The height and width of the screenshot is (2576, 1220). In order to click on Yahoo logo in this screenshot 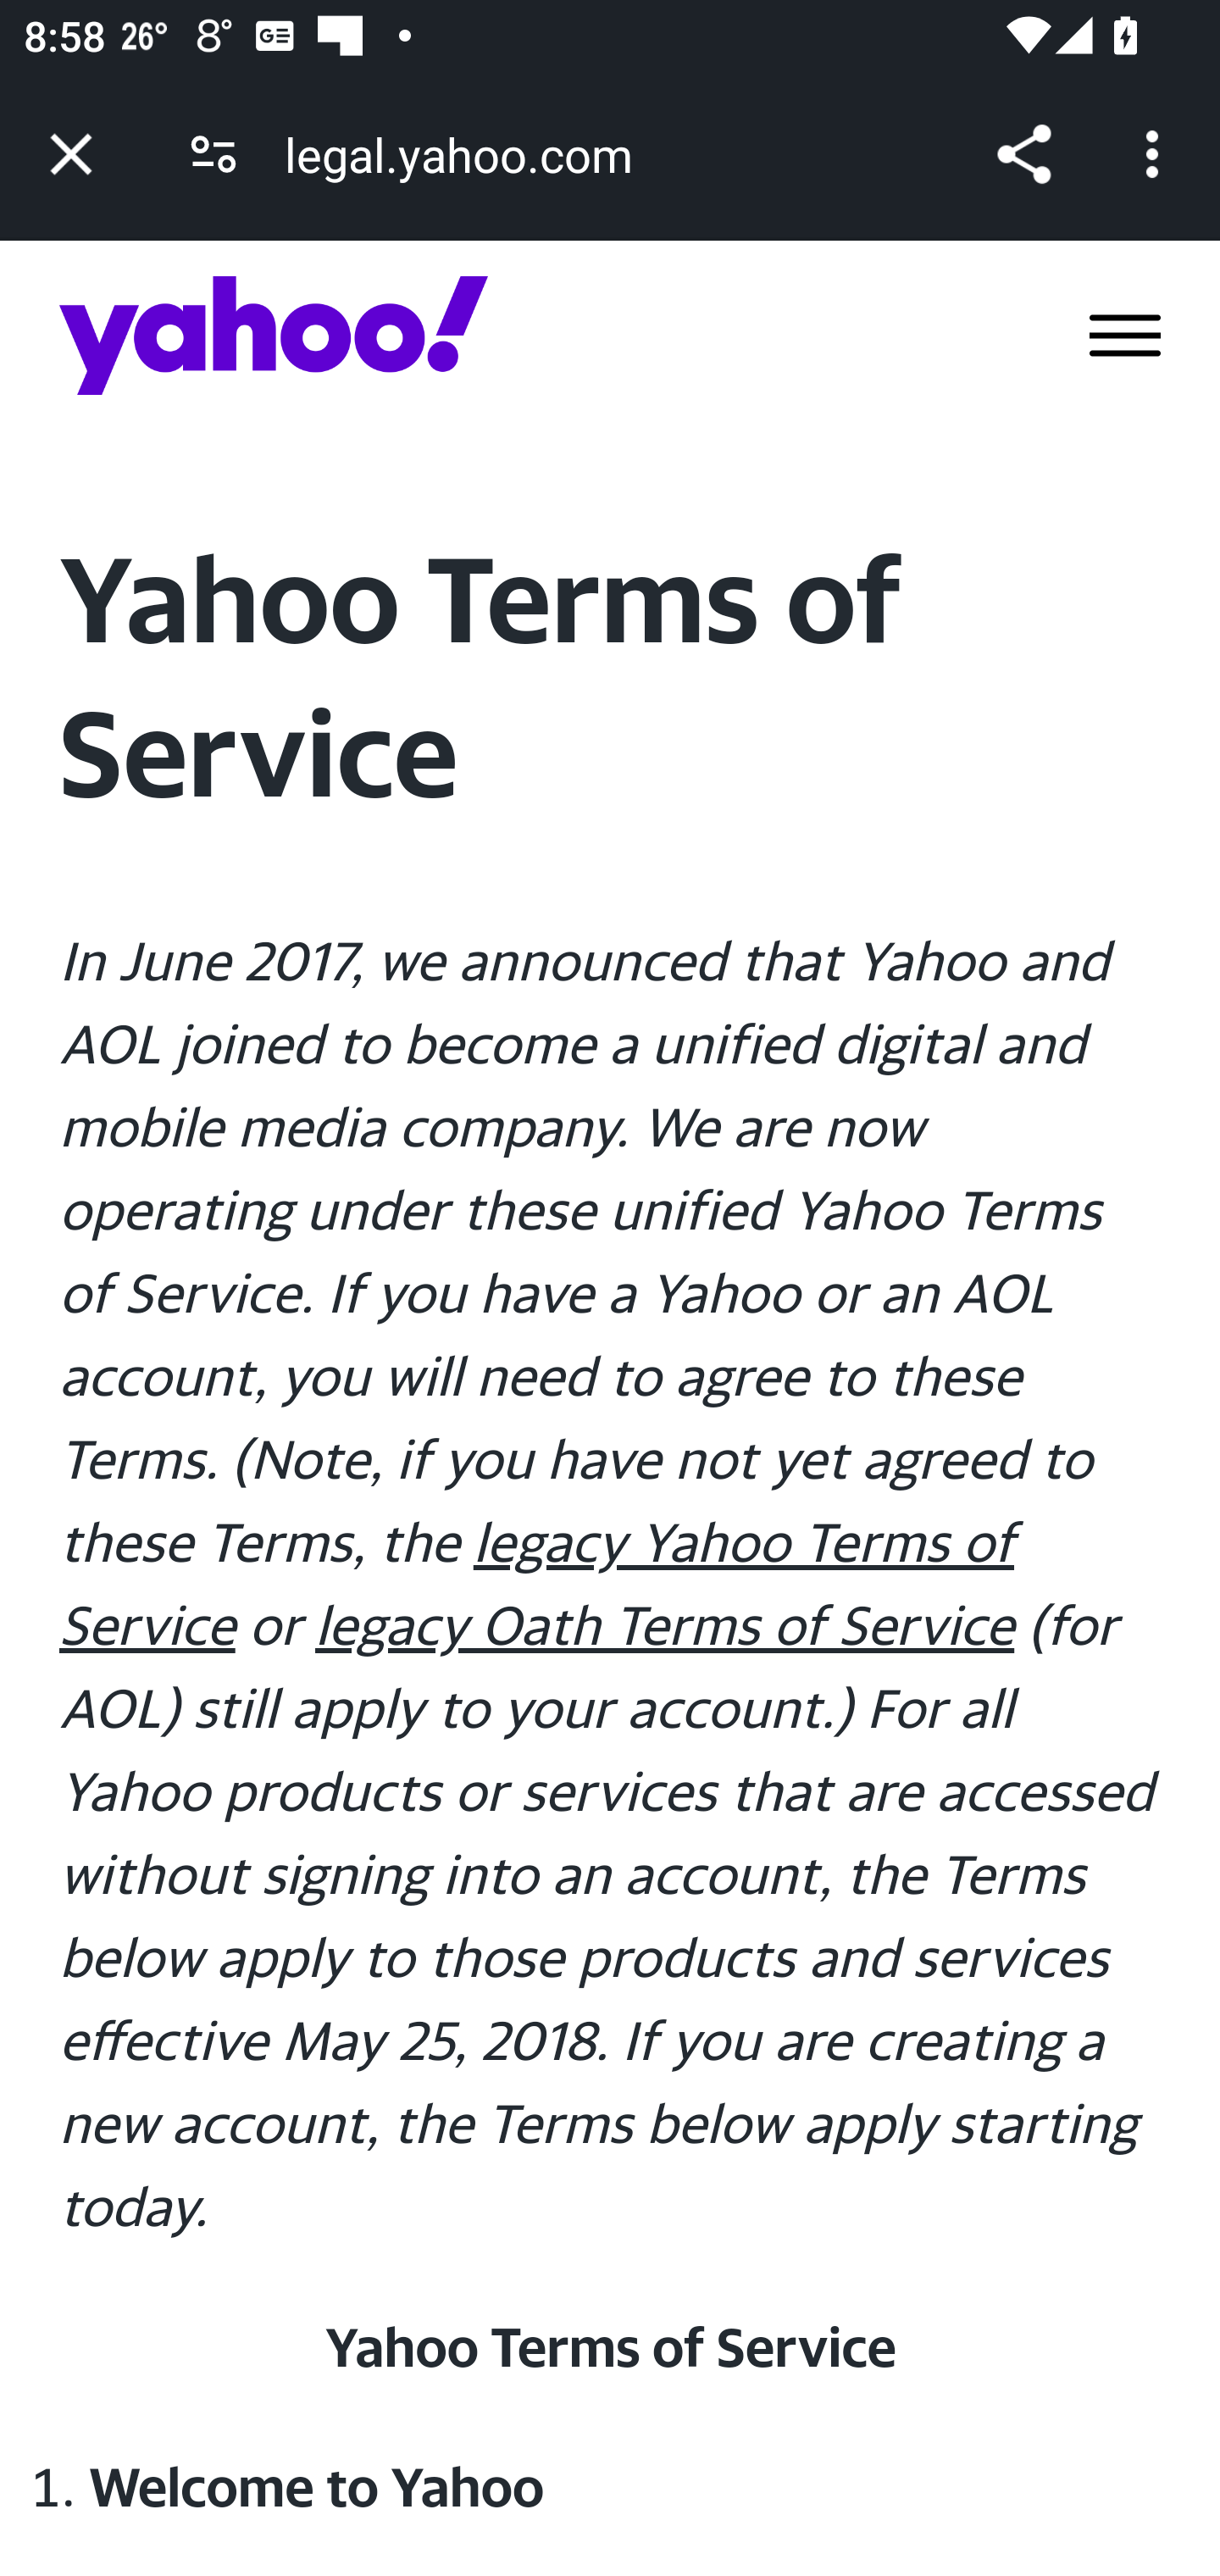, I will do `click(274, 335)`.